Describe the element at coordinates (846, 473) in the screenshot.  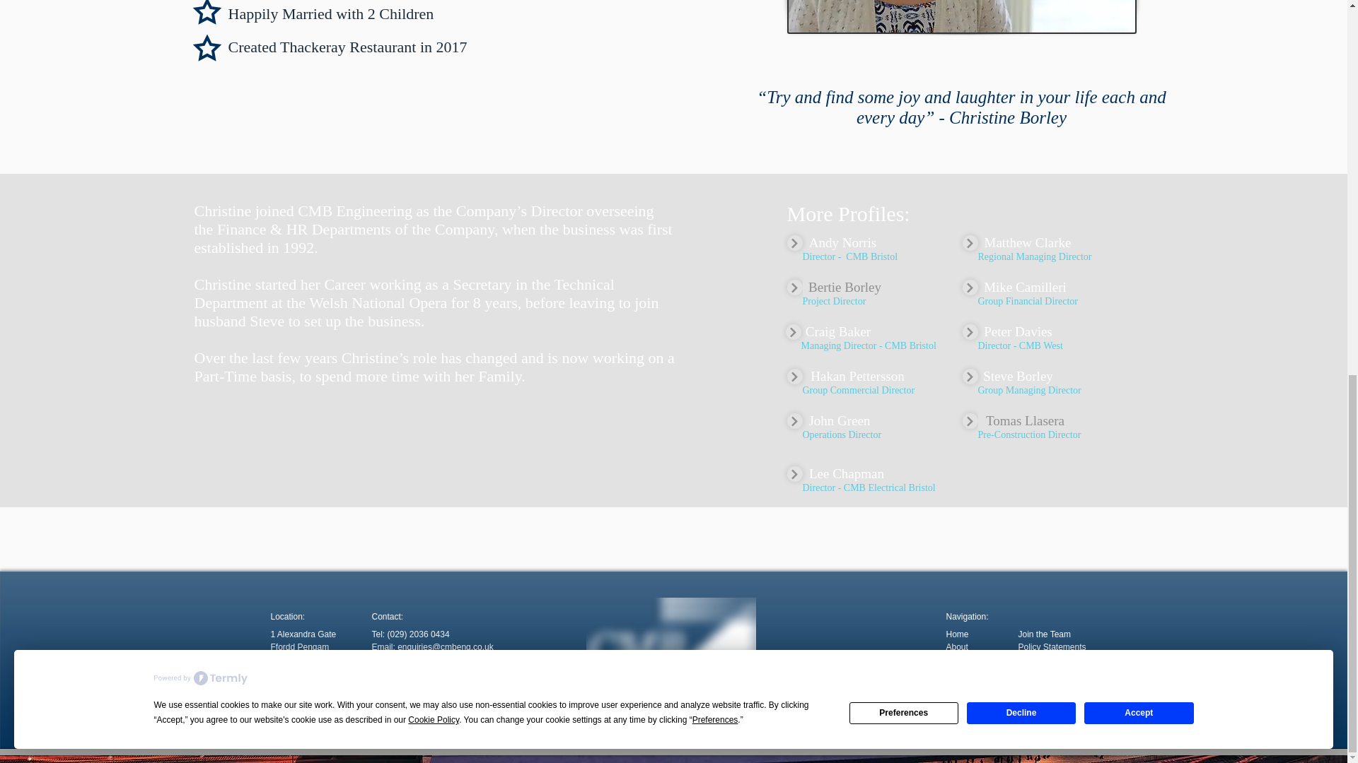
I see `Lee Chapman` at that location.